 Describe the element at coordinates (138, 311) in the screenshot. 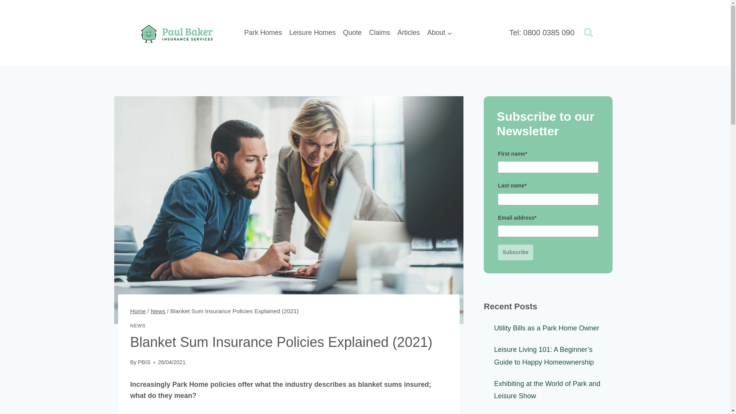

I see `Home` at that location.